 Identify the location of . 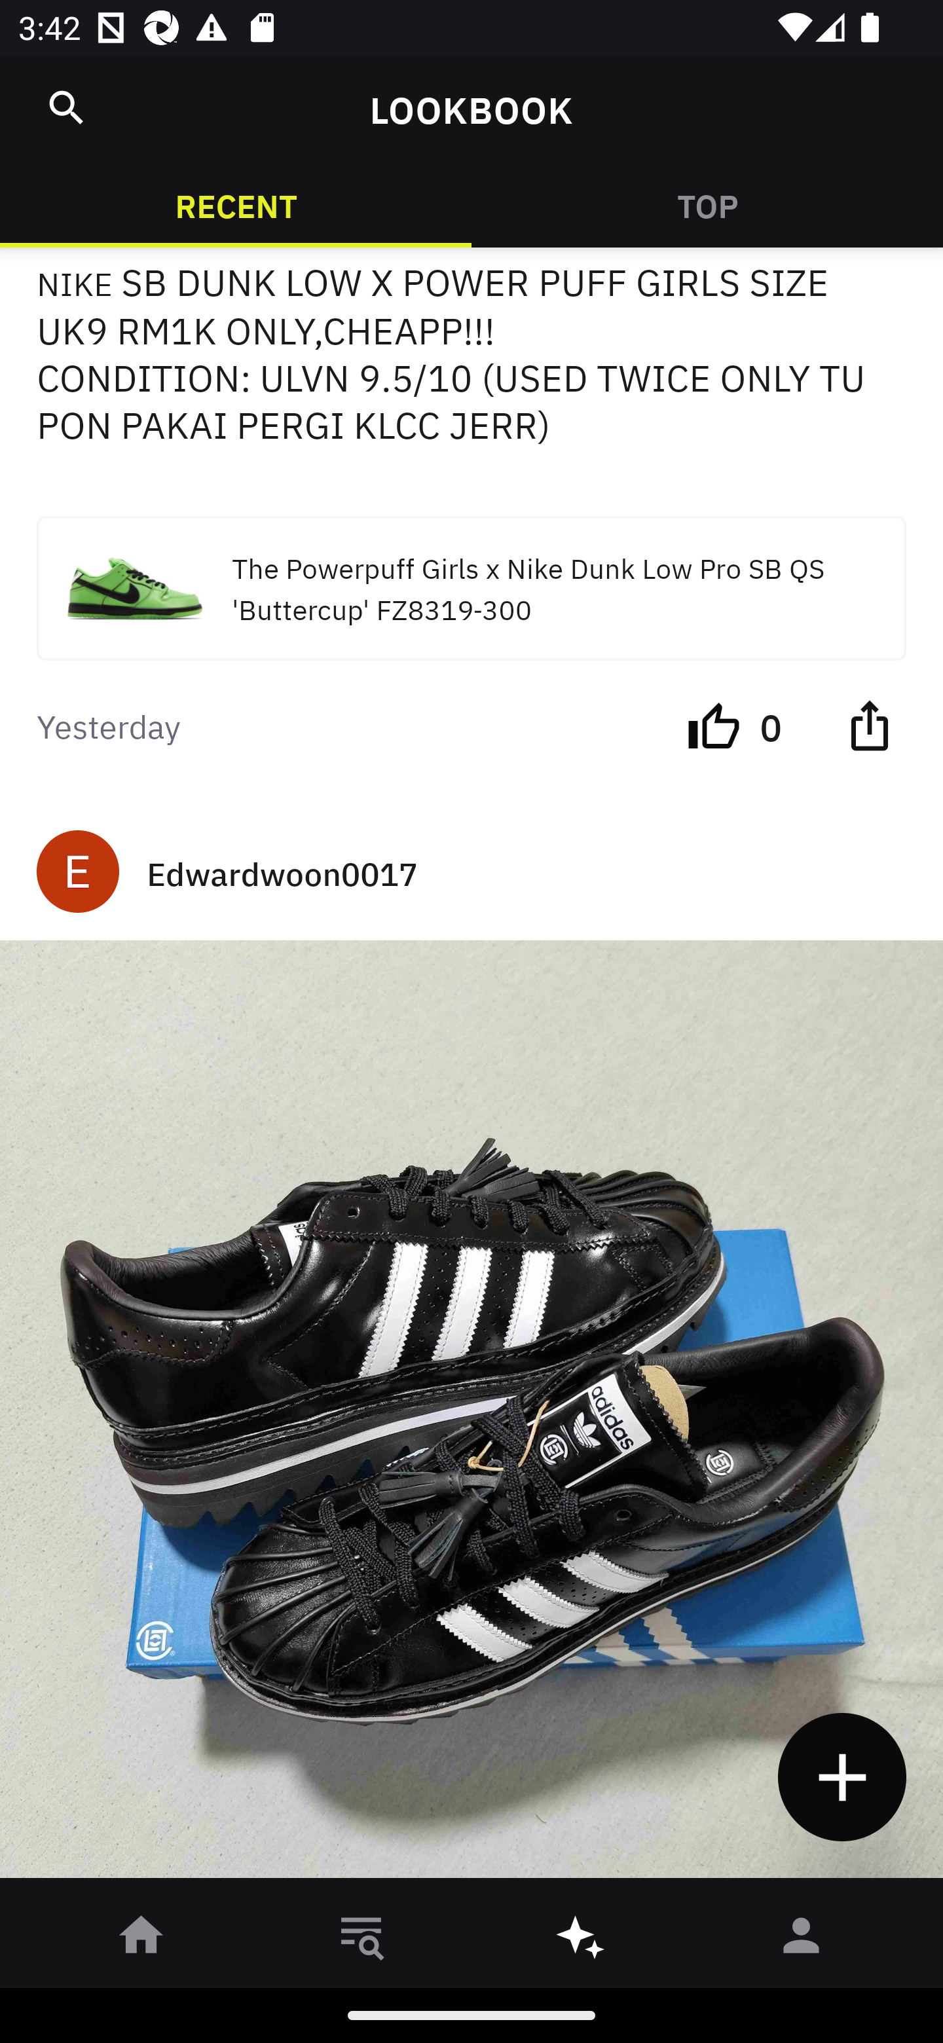
(869, 725).